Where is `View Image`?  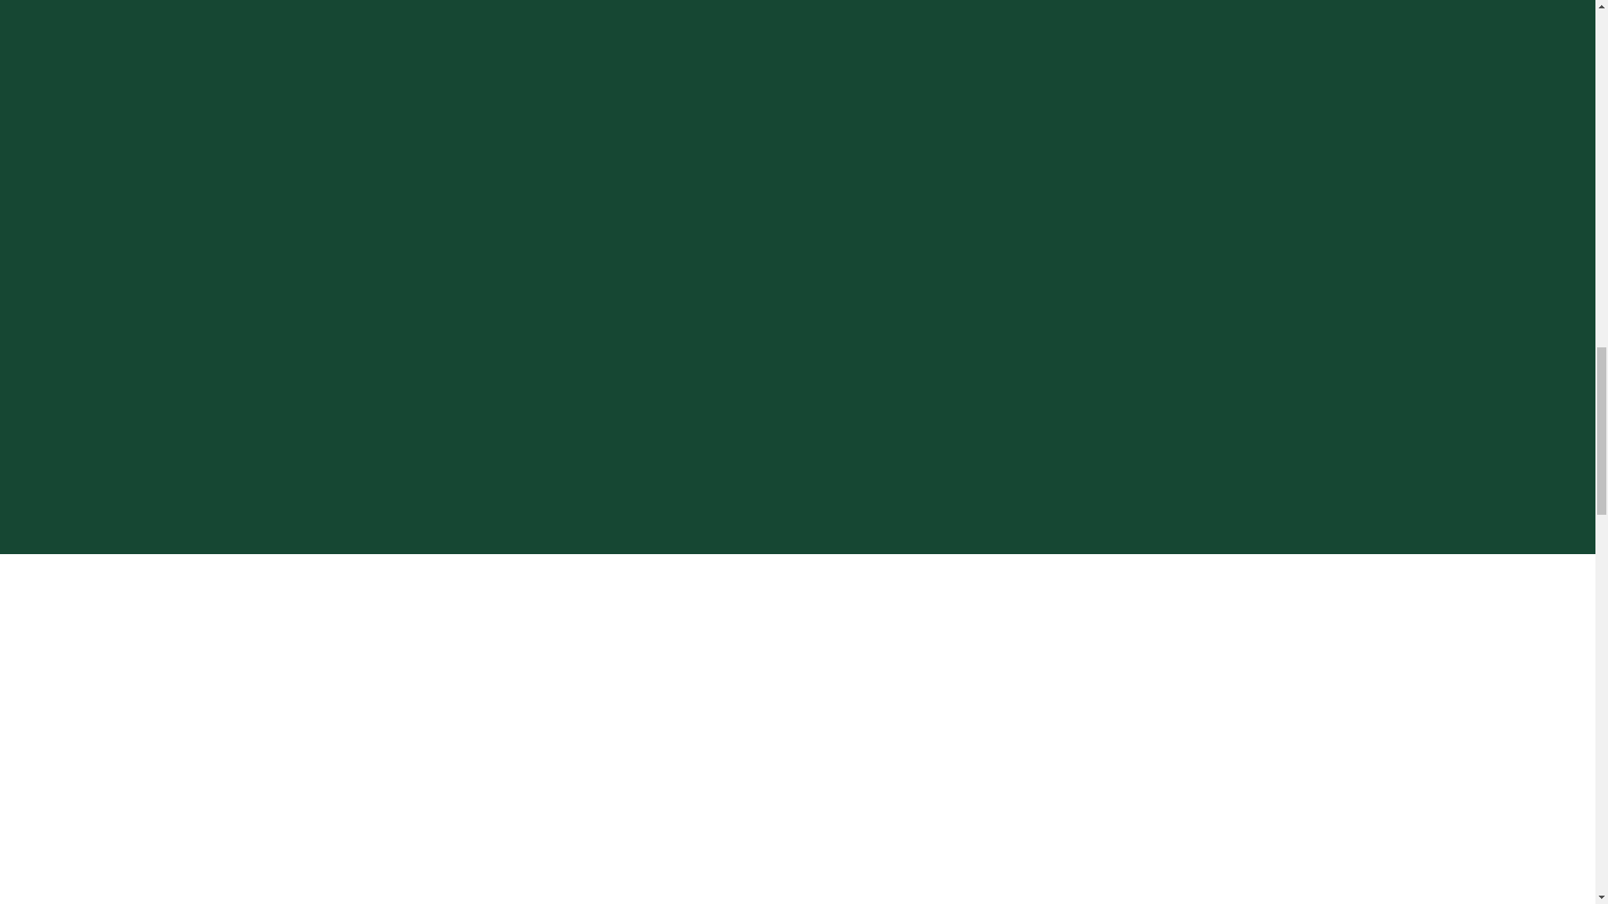 View Image is located at coordinates (797, 814).